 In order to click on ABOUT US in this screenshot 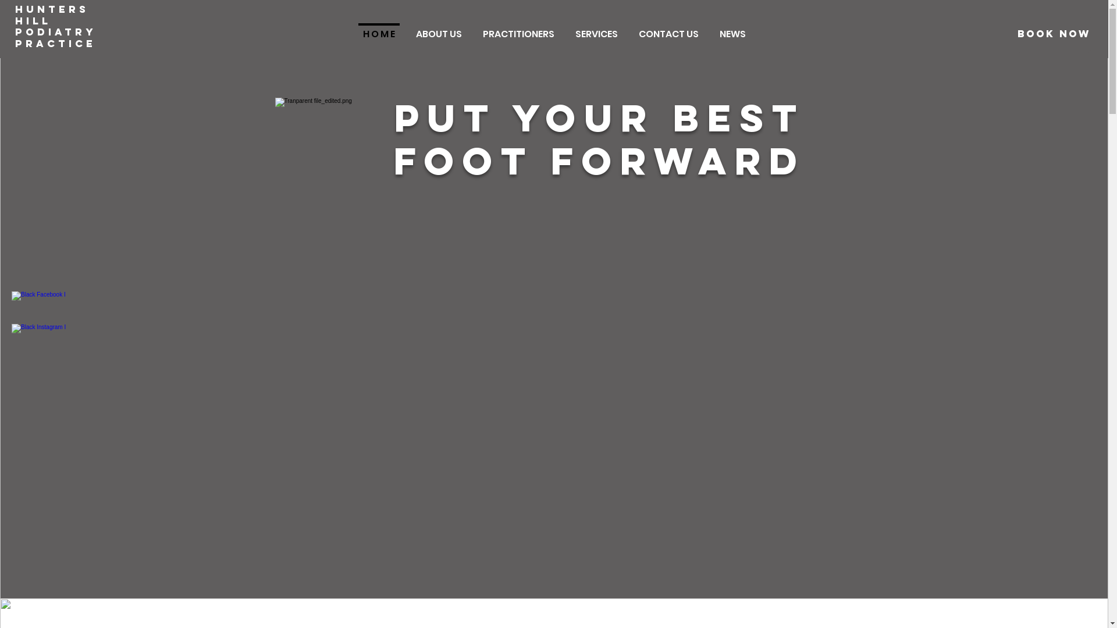, I will do `click(439, 29)`.